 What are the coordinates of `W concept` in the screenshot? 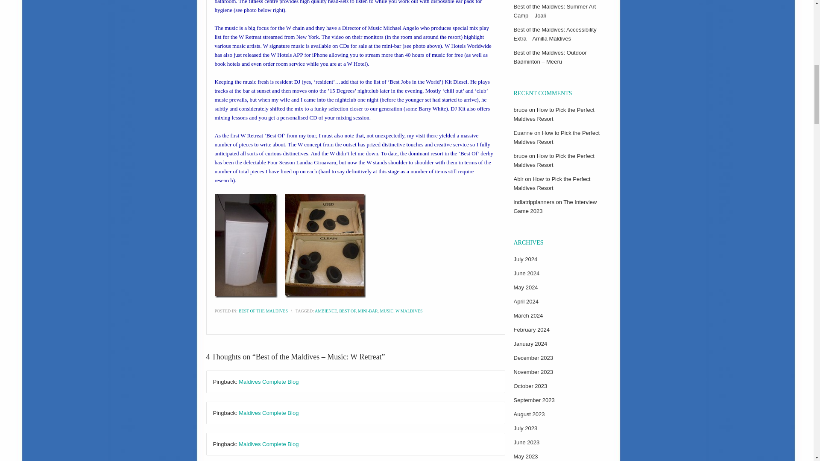 It's located at (309, 144).